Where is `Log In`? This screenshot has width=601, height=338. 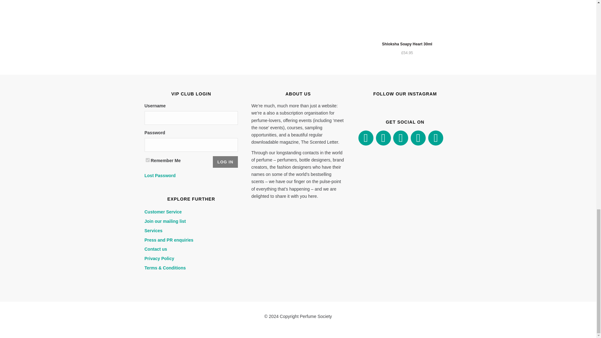
Log In is located at coordinates (225, 161).